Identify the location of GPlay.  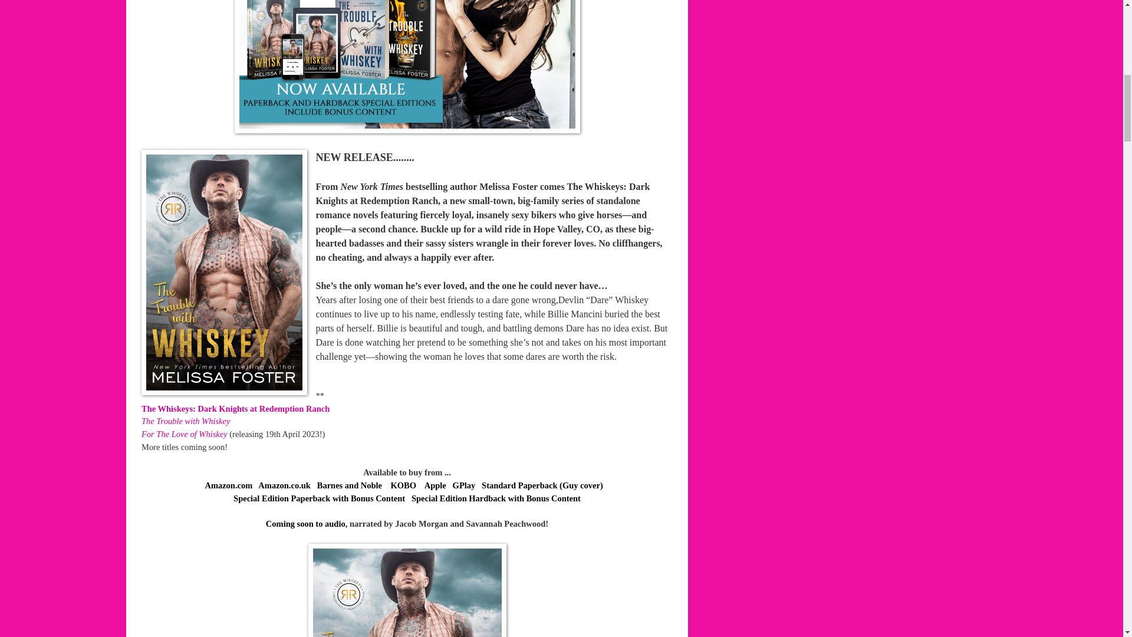
(464, 485).